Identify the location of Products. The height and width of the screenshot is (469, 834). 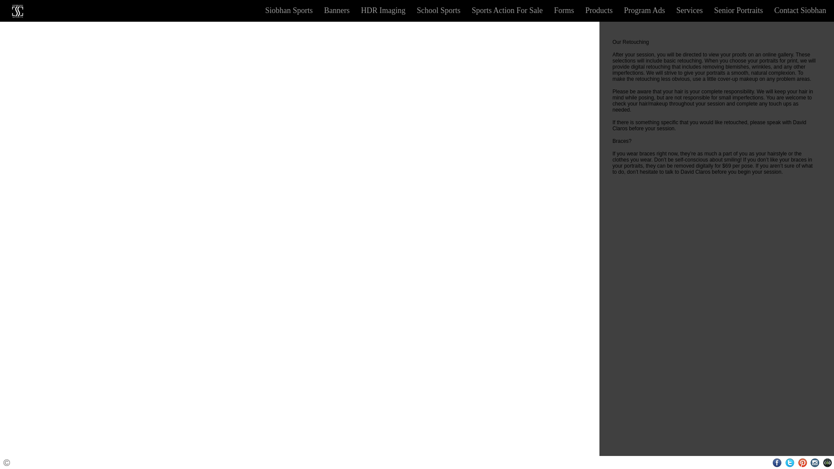
(599, 10).